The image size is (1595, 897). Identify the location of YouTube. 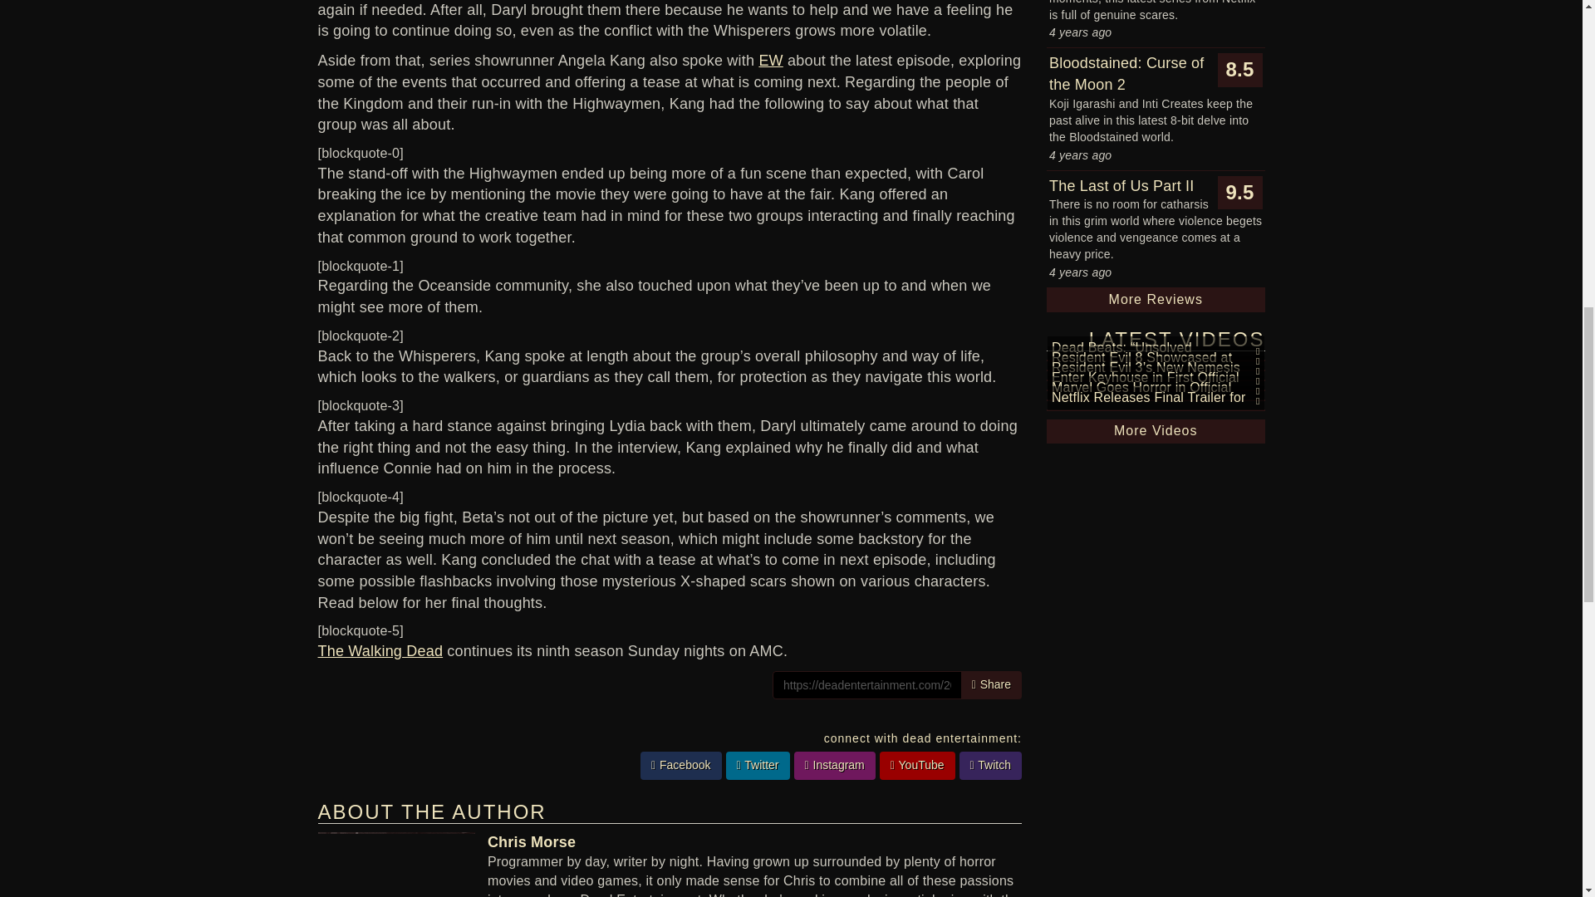
(917, 766).